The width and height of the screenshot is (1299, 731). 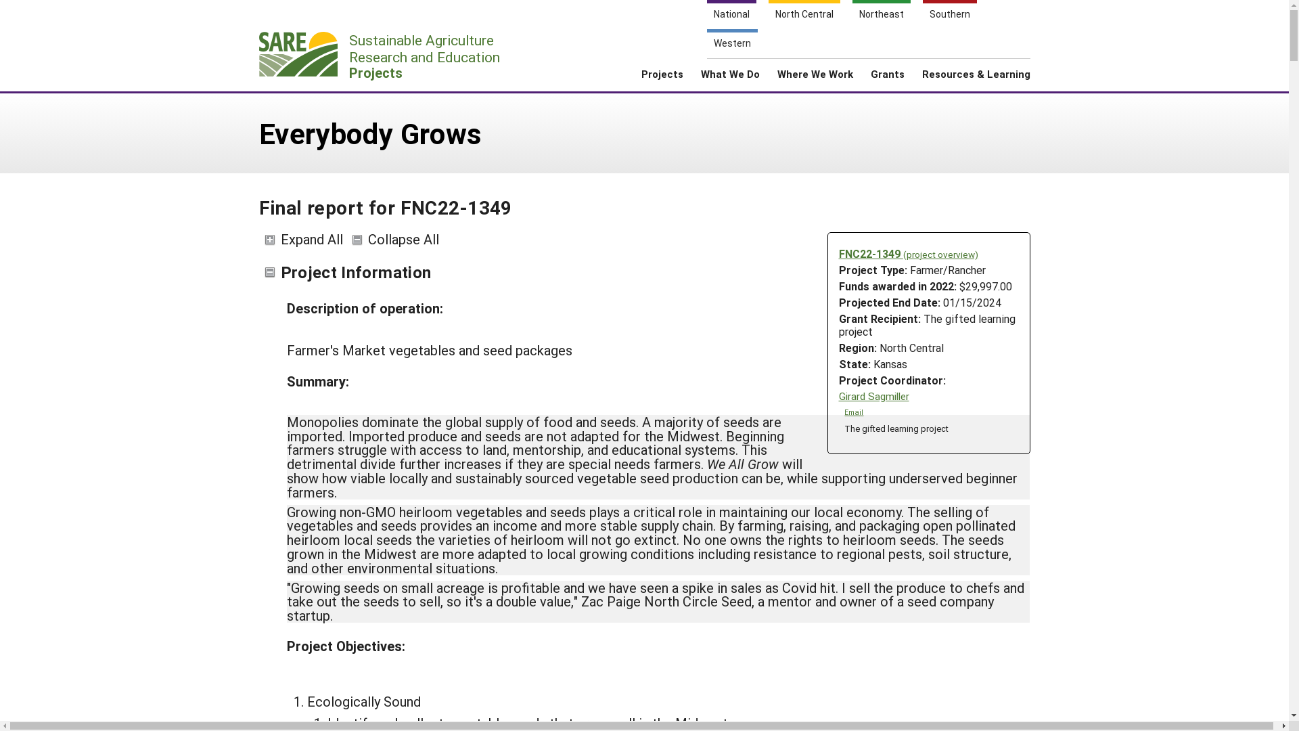 What do you see at coordinates (731, 79) in the screenshot?
I see `What We Do` at bounding box center [731, 79].